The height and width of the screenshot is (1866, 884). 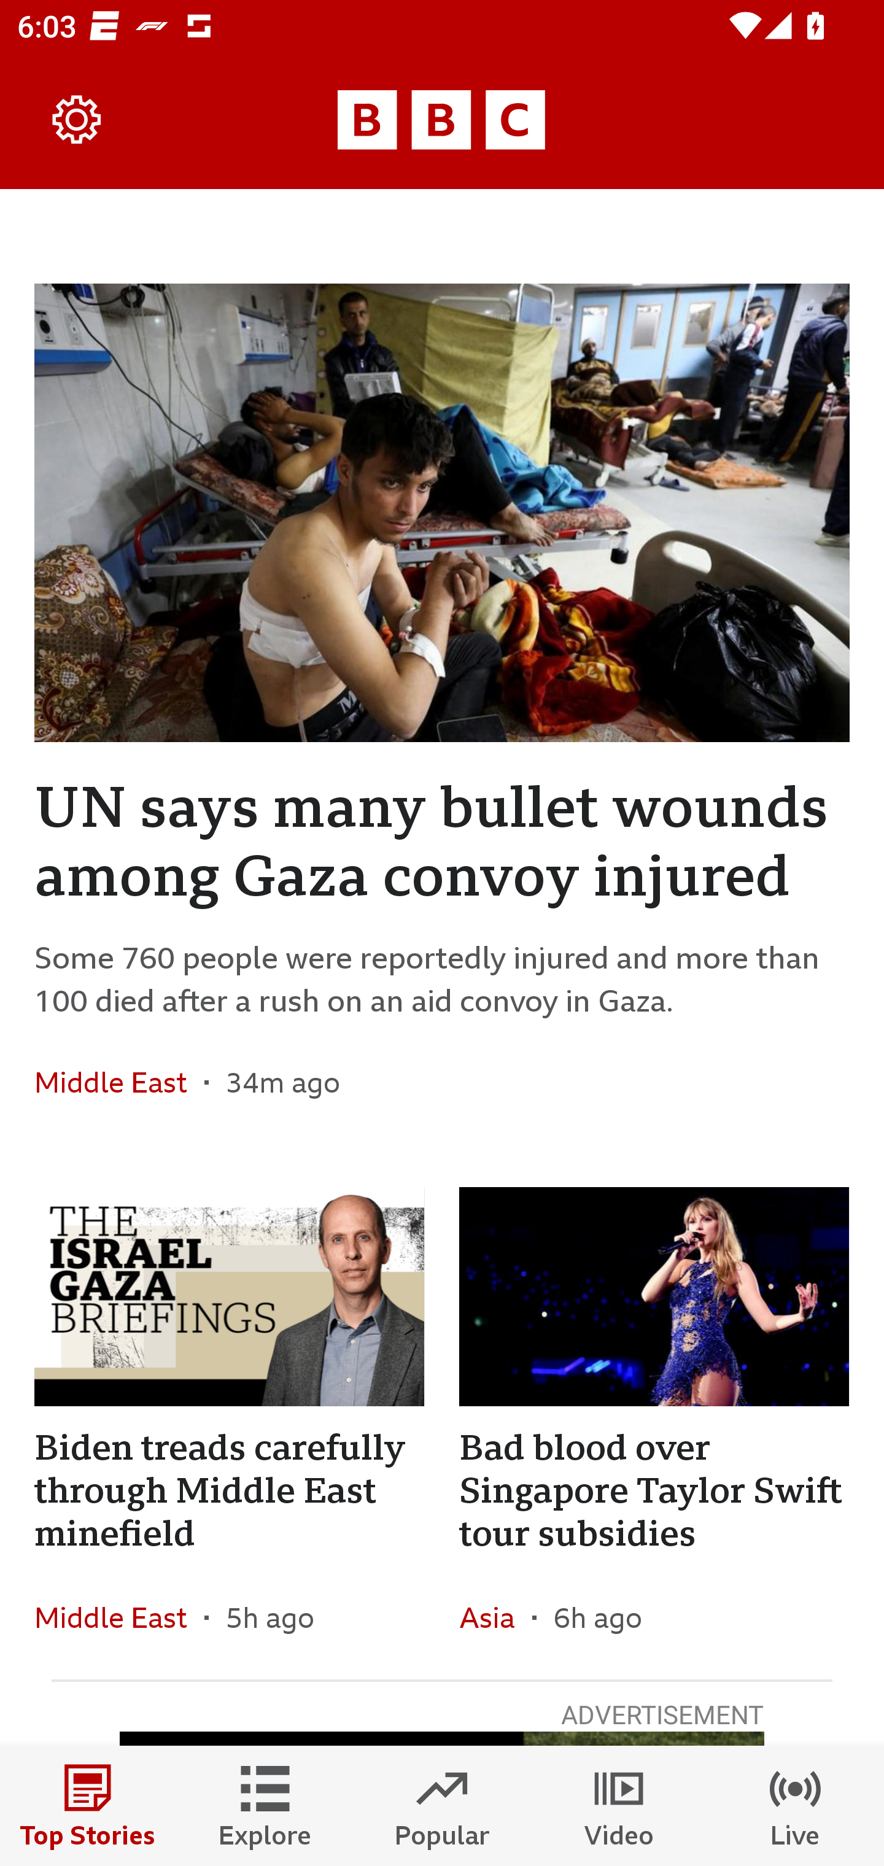 I want to click on Middle East In the section Middle East, so click(x=119, y=1618).